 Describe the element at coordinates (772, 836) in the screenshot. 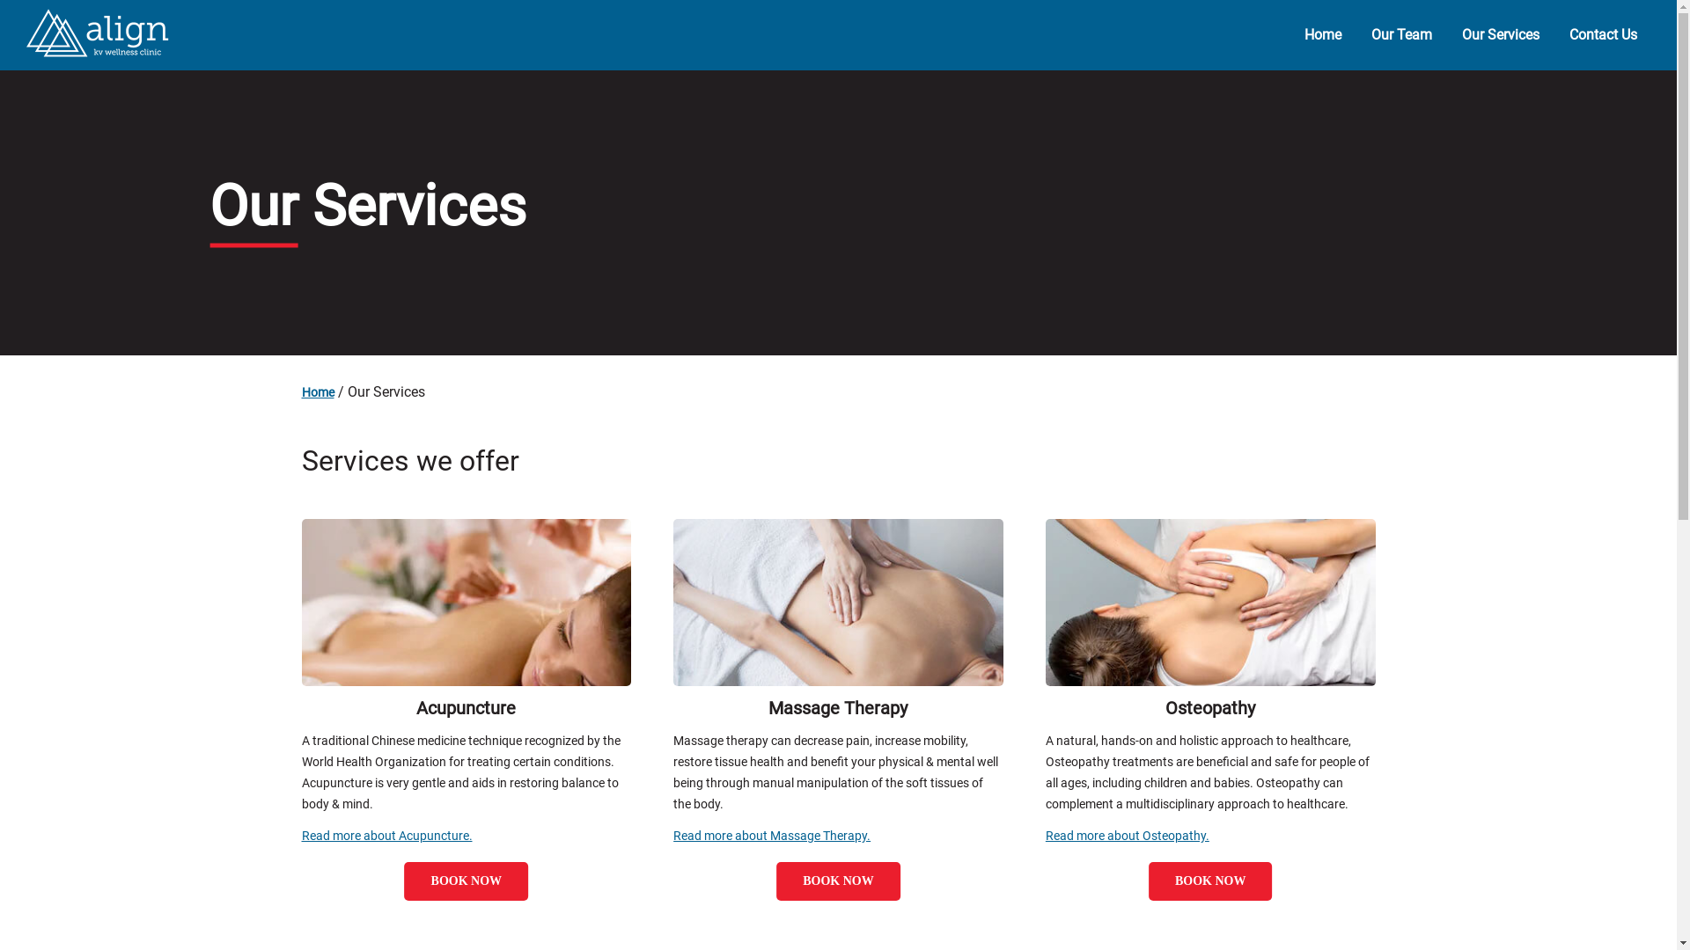

I see `Read more about Massage Therapy.` at that location.